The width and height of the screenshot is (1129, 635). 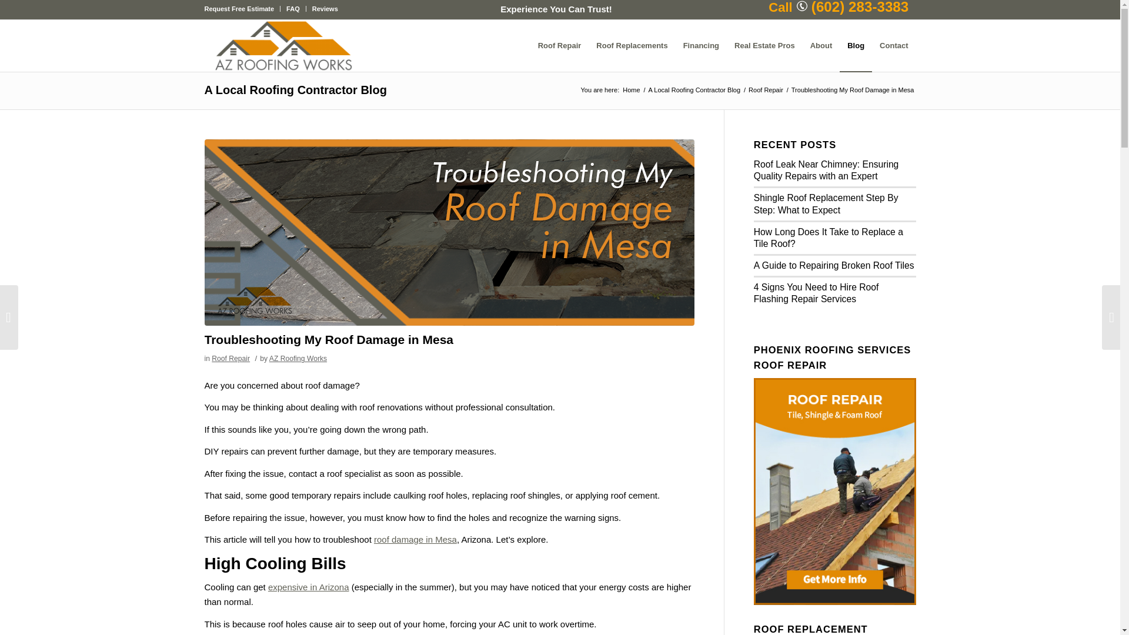 I want to click on How Long Does It Take to Replace a Tile Roof?, so click(x=829, y=238).